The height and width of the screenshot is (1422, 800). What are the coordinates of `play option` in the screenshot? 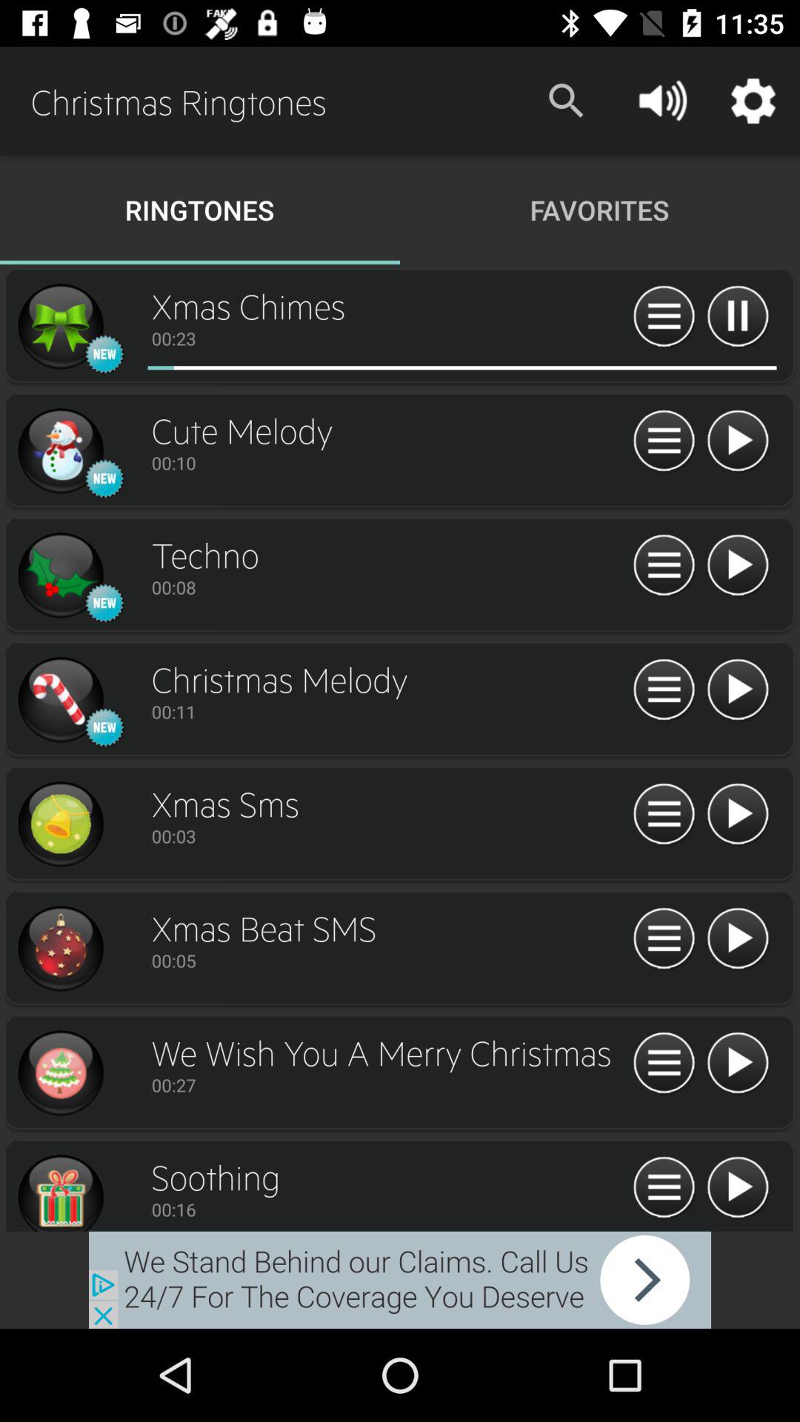 It's located at (738, 566).